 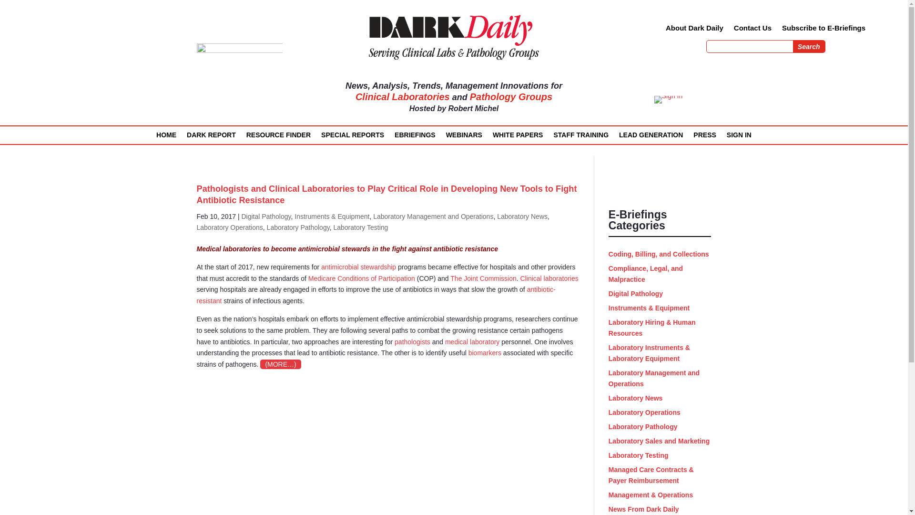 I want to click on robert-michael-dark-daily, so click(x=239, y=87).